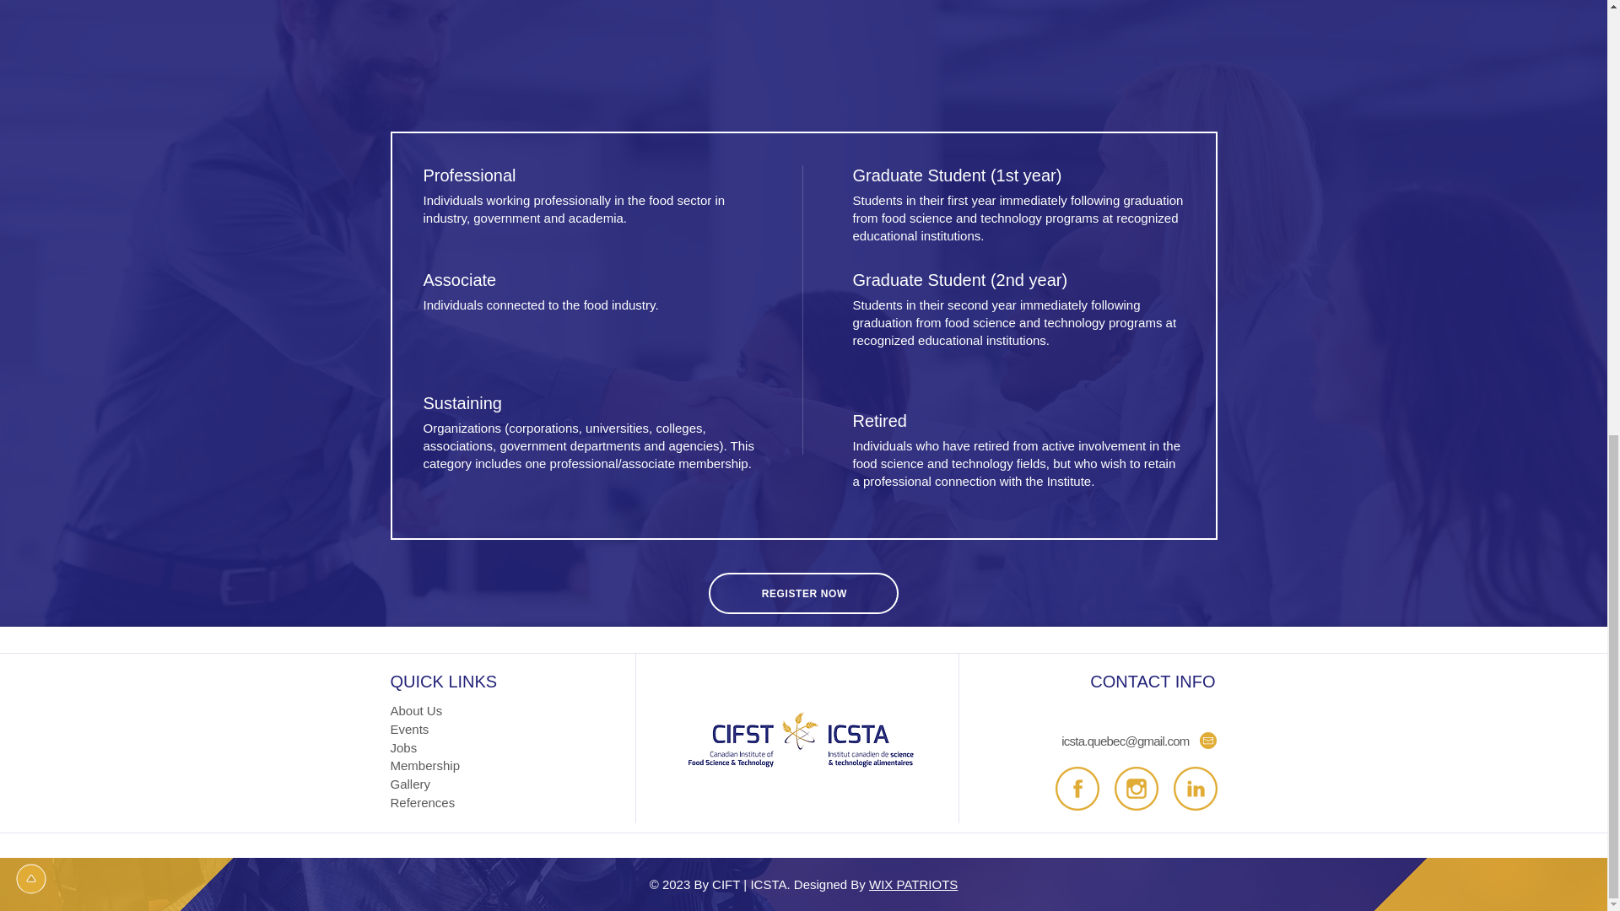 This screenshot has width=1620, height=911. Describe the element at coordinates (830, 884) in the screenshot. I see `Designed By` at that location.